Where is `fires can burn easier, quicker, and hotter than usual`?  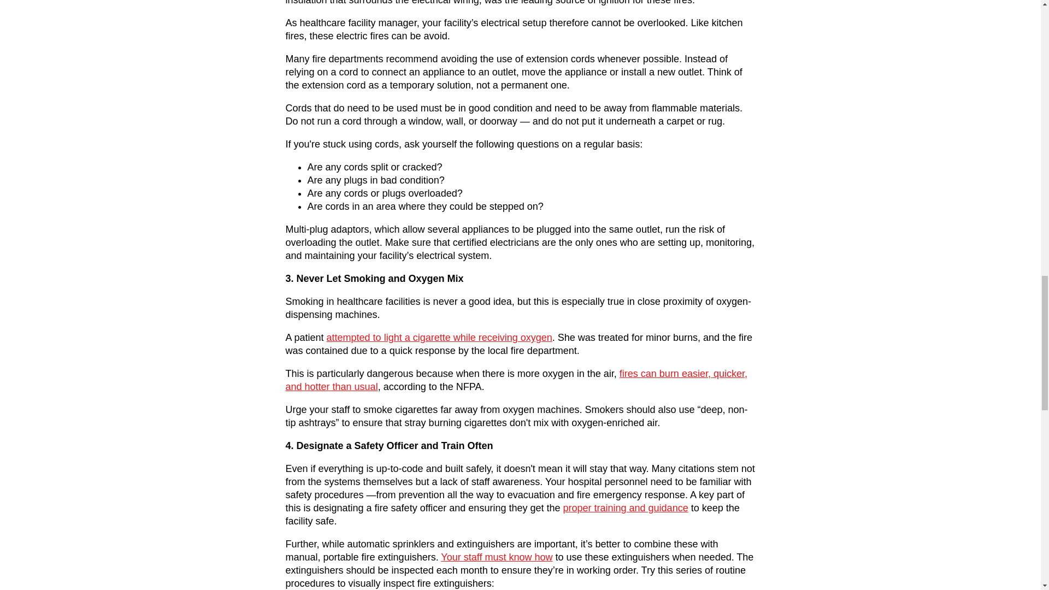
fires can burn easier, quicker, and hotter than usual is located at coordinates (516, 380).